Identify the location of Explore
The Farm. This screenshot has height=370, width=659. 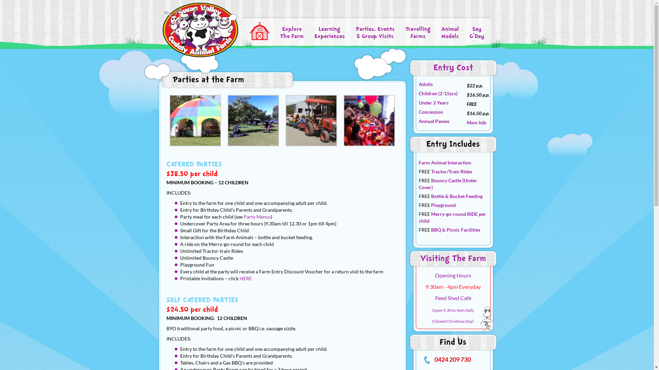
(292, 33).